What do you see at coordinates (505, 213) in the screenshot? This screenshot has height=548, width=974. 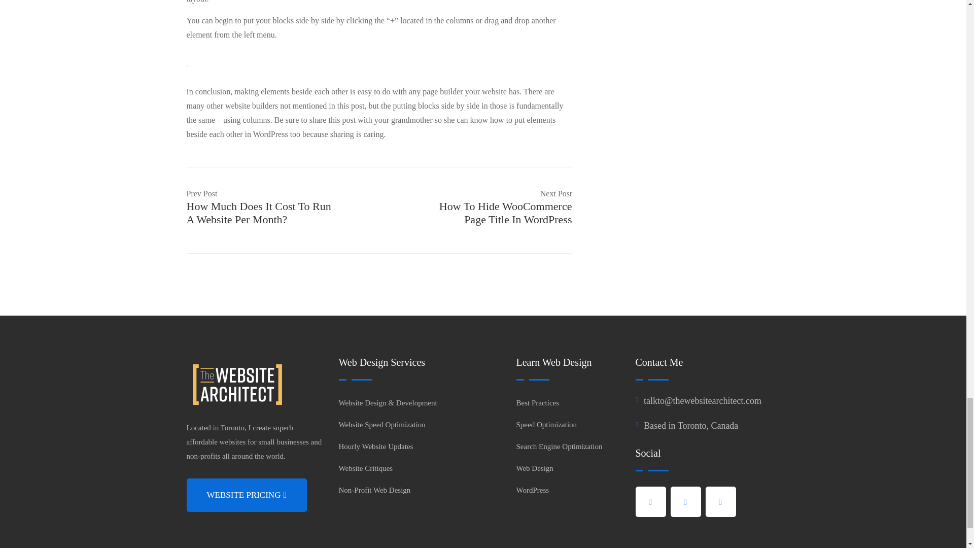 I see `How To Hide WooCommerce Page Title In WordPress` at bounding box center [505, 213].